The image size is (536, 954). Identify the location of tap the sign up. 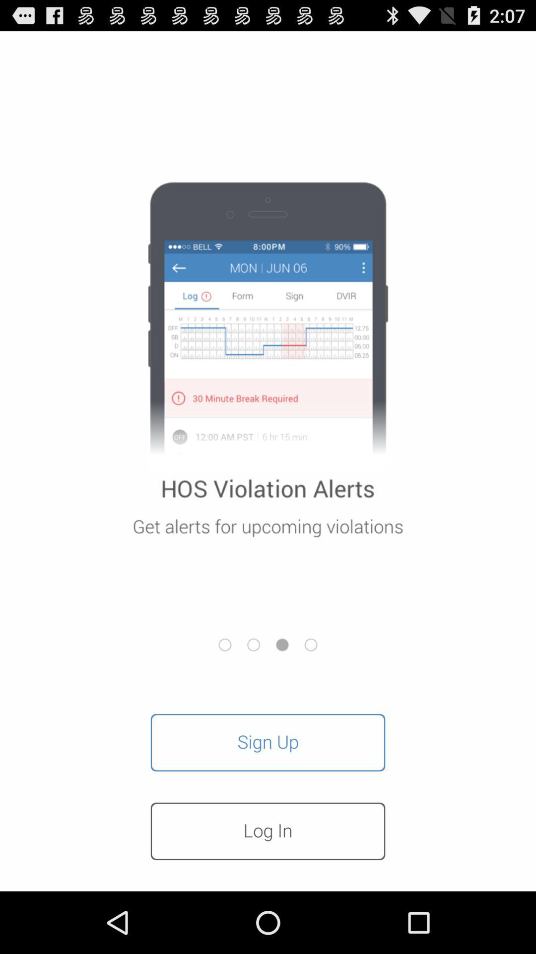
(268, 742).